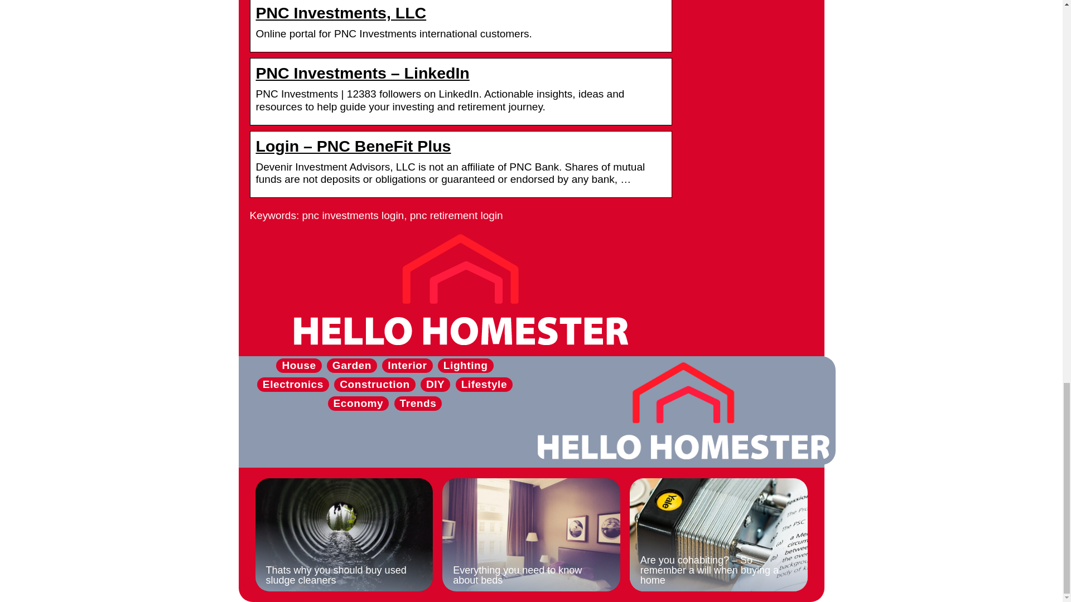 Image resolution: width=1071 pixels, height=602 pixels. What do you see at coordinates (292, 384) in the screenshot?
I see `Electronics` at bounding box center [292, 384].